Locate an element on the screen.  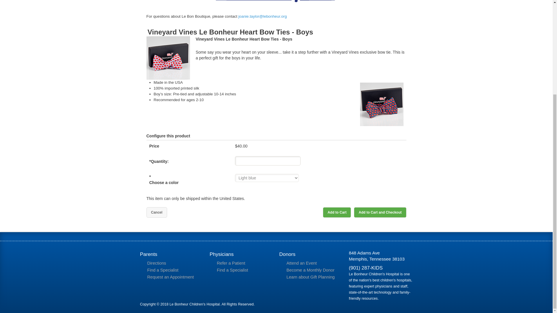
Learn about Gift Planning is located at coordinates (313, 277).